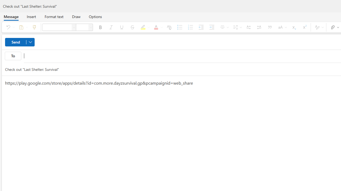 The height and width of the screenshot is (191, 341). I want to click on Styles, so click(318, 27).